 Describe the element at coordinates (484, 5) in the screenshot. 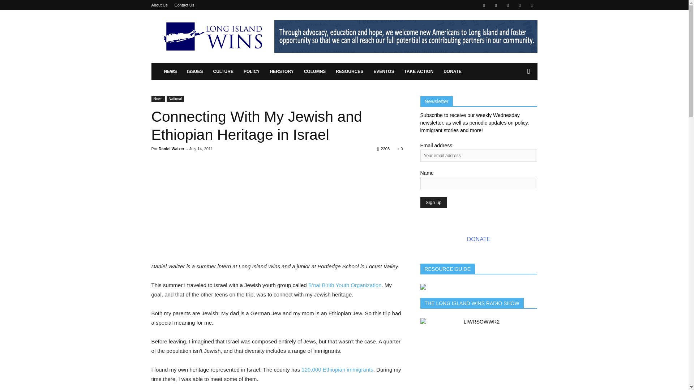

I see `Facebook` at that location.